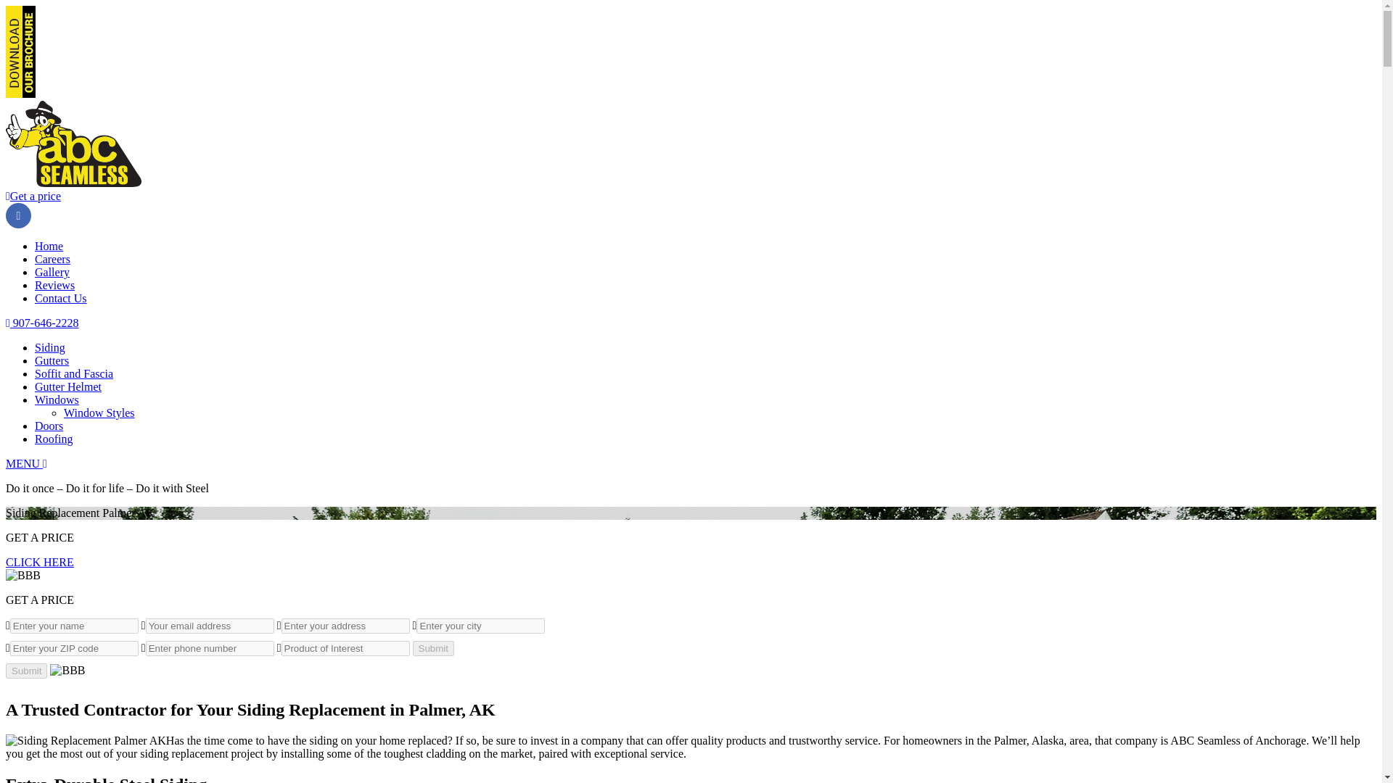 Image resolution: width=1393 pixels, height=783 pixels. What do you see at coordinates (26, 671) in the screenshot?
I see `Submit` at bounding box center [26, 671].